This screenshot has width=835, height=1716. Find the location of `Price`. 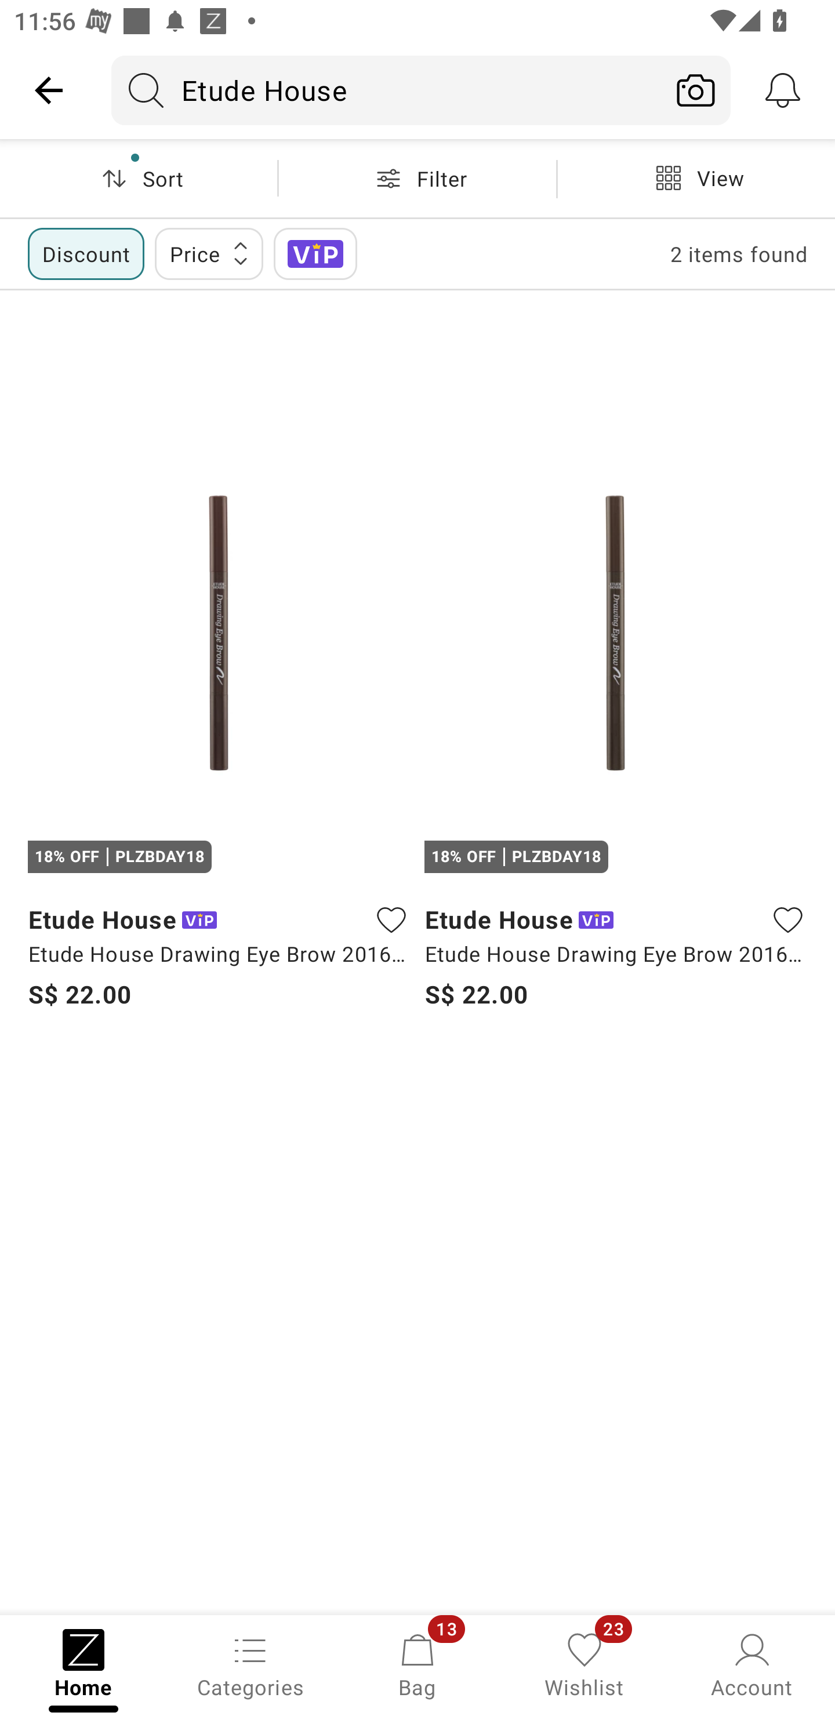

Price is located at coordinates (209, 254).